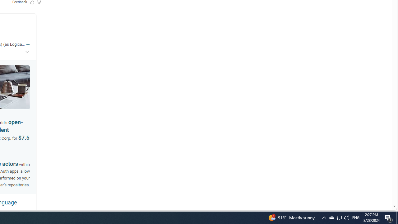 This screenshot has width=398, height=224. I want to click on AutomationID: mfa_root, so click(371, 188).